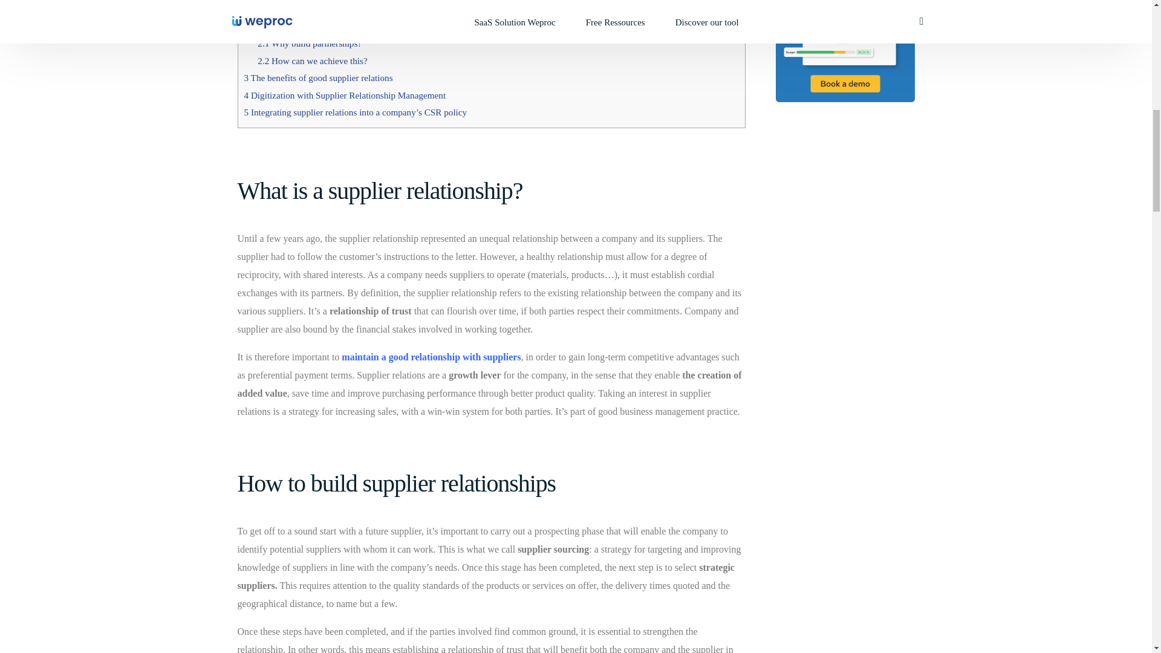 Image resolution: width=1161 pixels, height=653 pixels. What do you see at coordinates (312, 25) in the screenshot?
I see `2 How to build supplier relationships` at bounding box center [312, 25].